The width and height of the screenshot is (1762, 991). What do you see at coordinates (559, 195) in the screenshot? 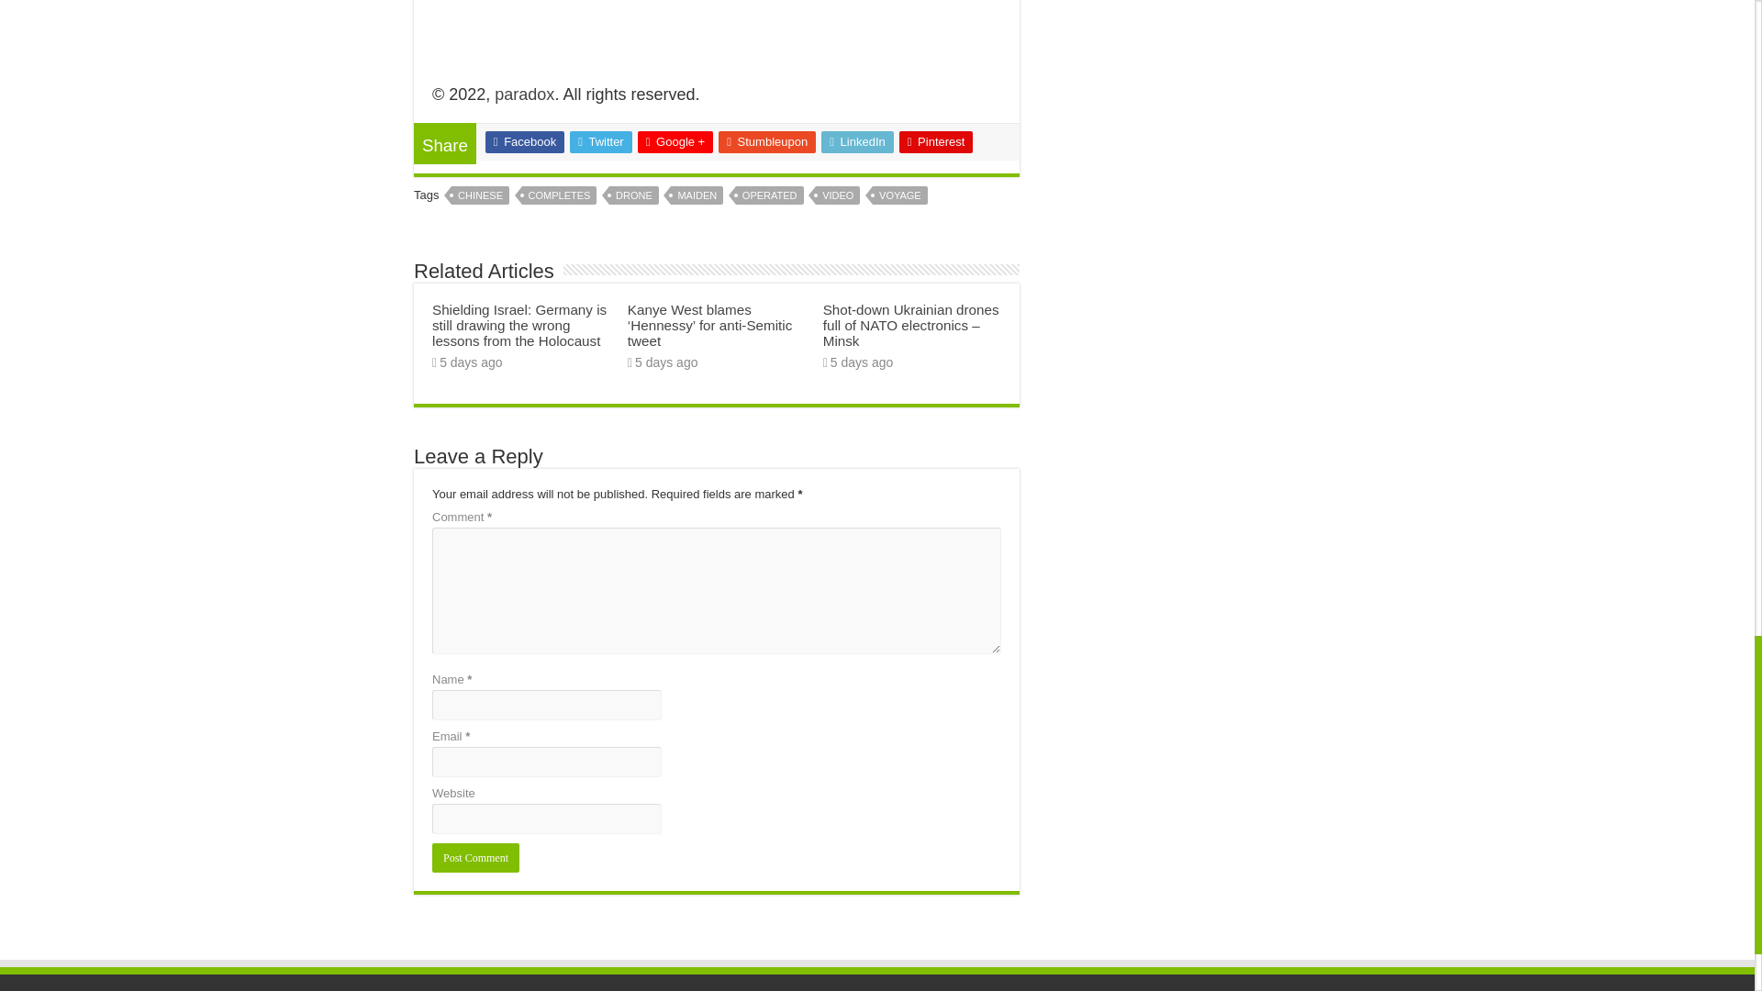
I see `COMPLETES` at bounding box center [559, 195].